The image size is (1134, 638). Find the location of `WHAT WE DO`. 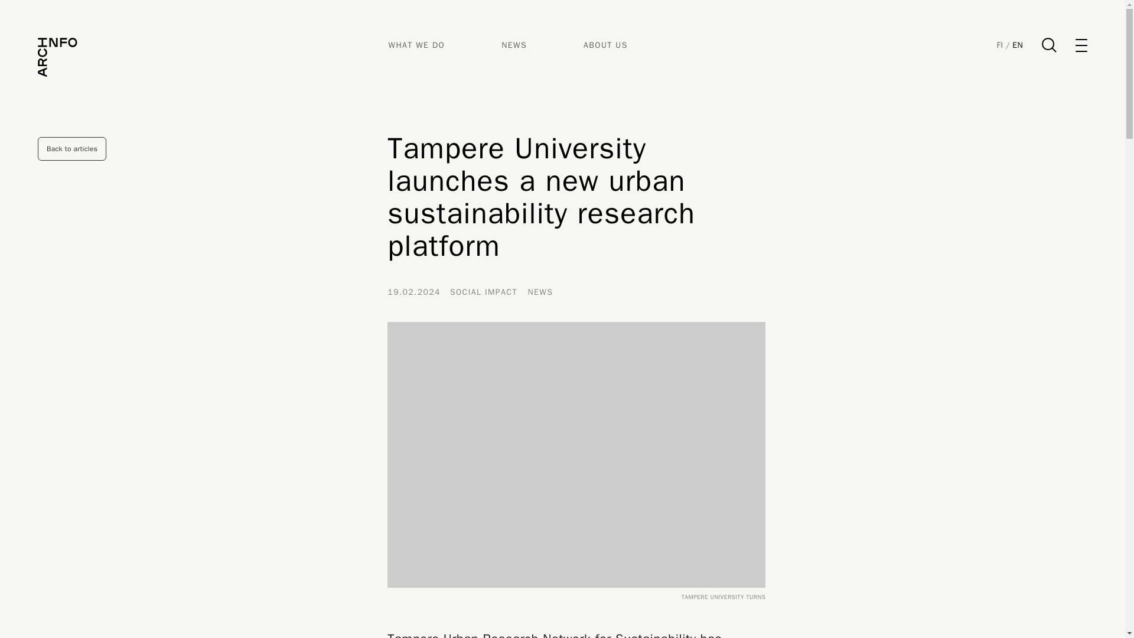

WHAT WE DO is located at coordinates (417, 45).